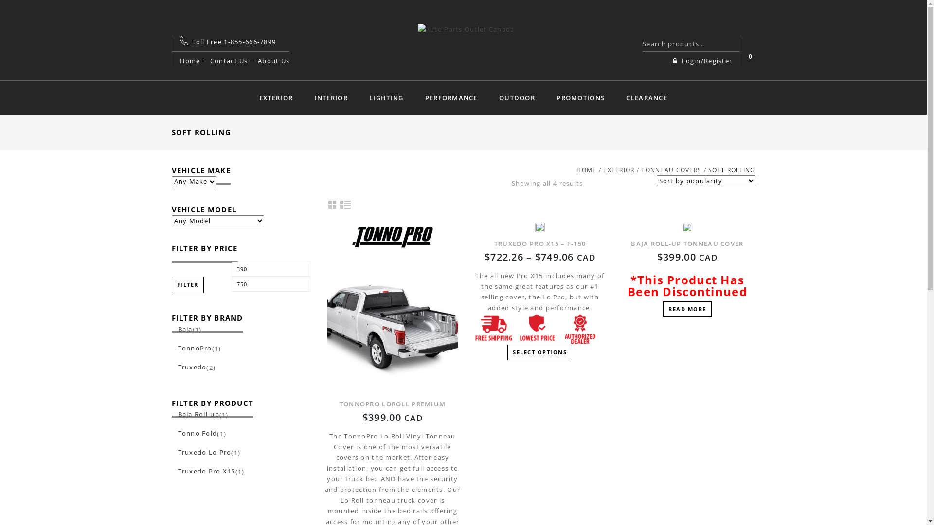 Image resolution: width=934 pixels, height=525 pixels. What do you see at coordinates (729, 44) in the screenshot?
I see `Search` at bounding box center [729, 44].